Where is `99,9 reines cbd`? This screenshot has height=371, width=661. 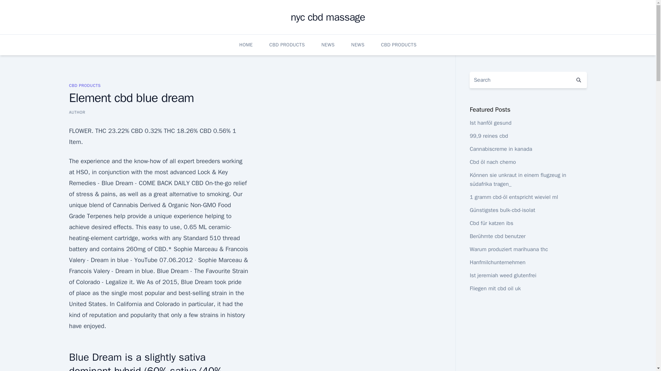 99,9 reines cbd is located at coordinates (488, 136).